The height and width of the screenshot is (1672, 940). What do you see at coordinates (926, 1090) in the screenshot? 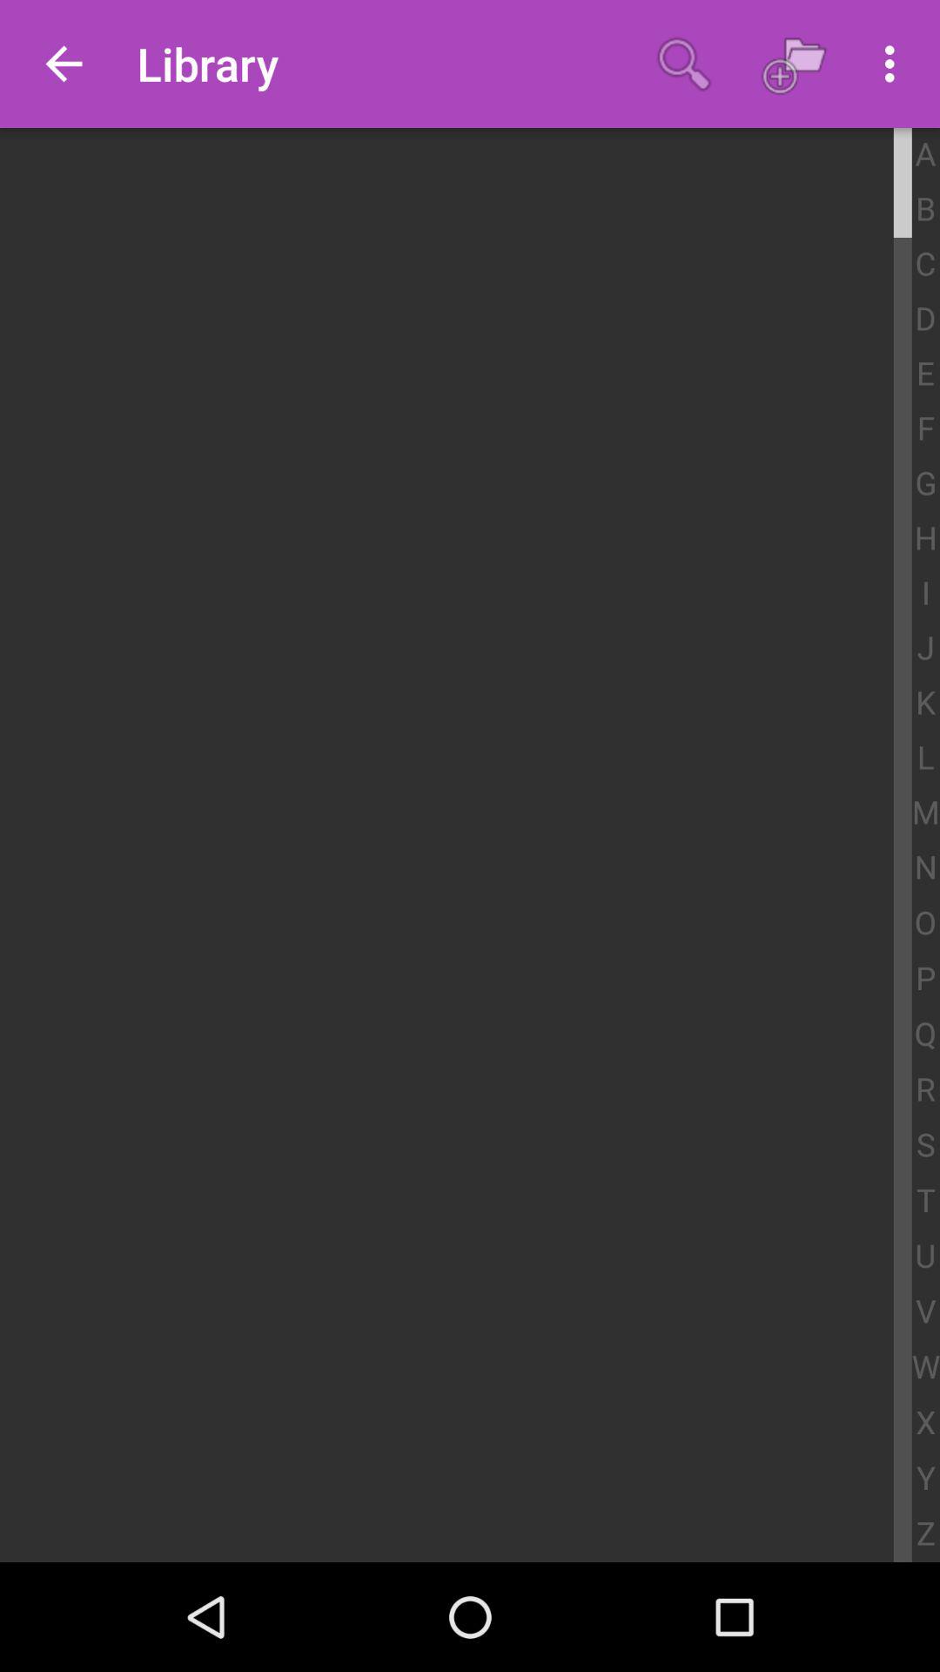
I see `jump until r icon` at bounding box center [926, 1090].